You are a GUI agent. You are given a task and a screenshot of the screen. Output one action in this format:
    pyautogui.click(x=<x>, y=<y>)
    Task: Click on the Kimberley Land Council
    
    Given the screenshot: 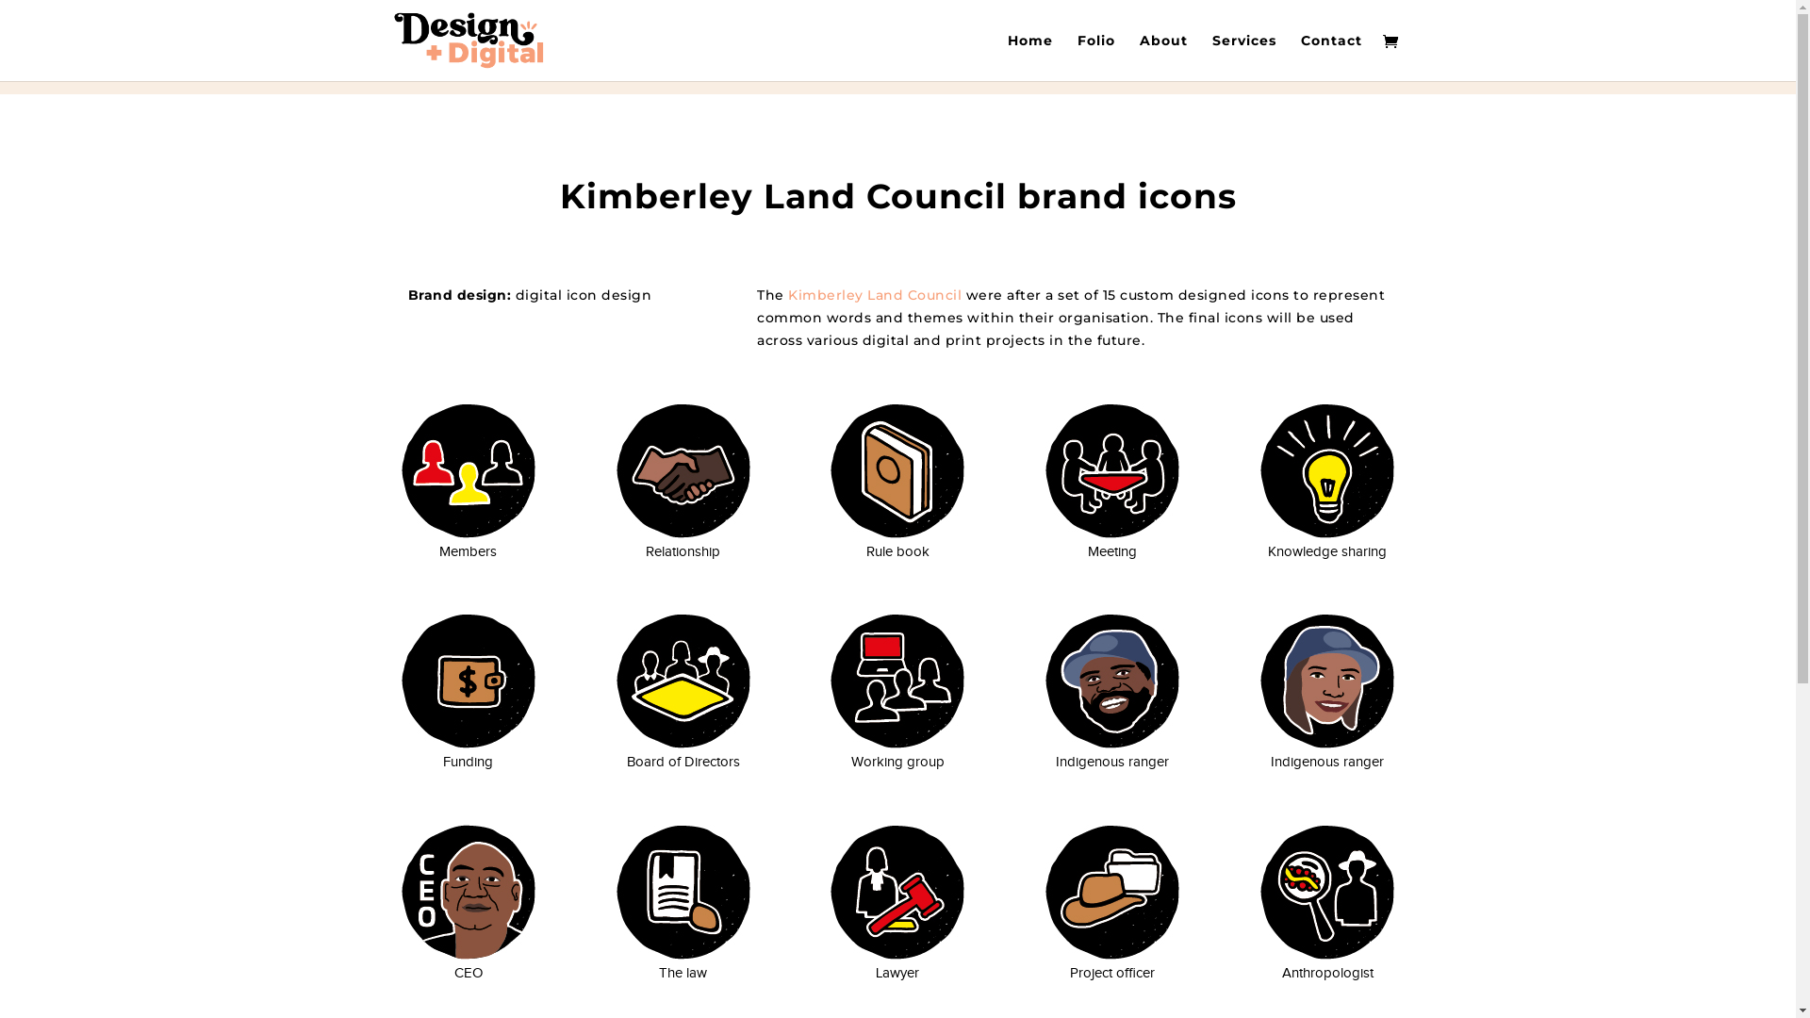 What is the action you would take?
    pyautogui.click(x=875, y=295)
    